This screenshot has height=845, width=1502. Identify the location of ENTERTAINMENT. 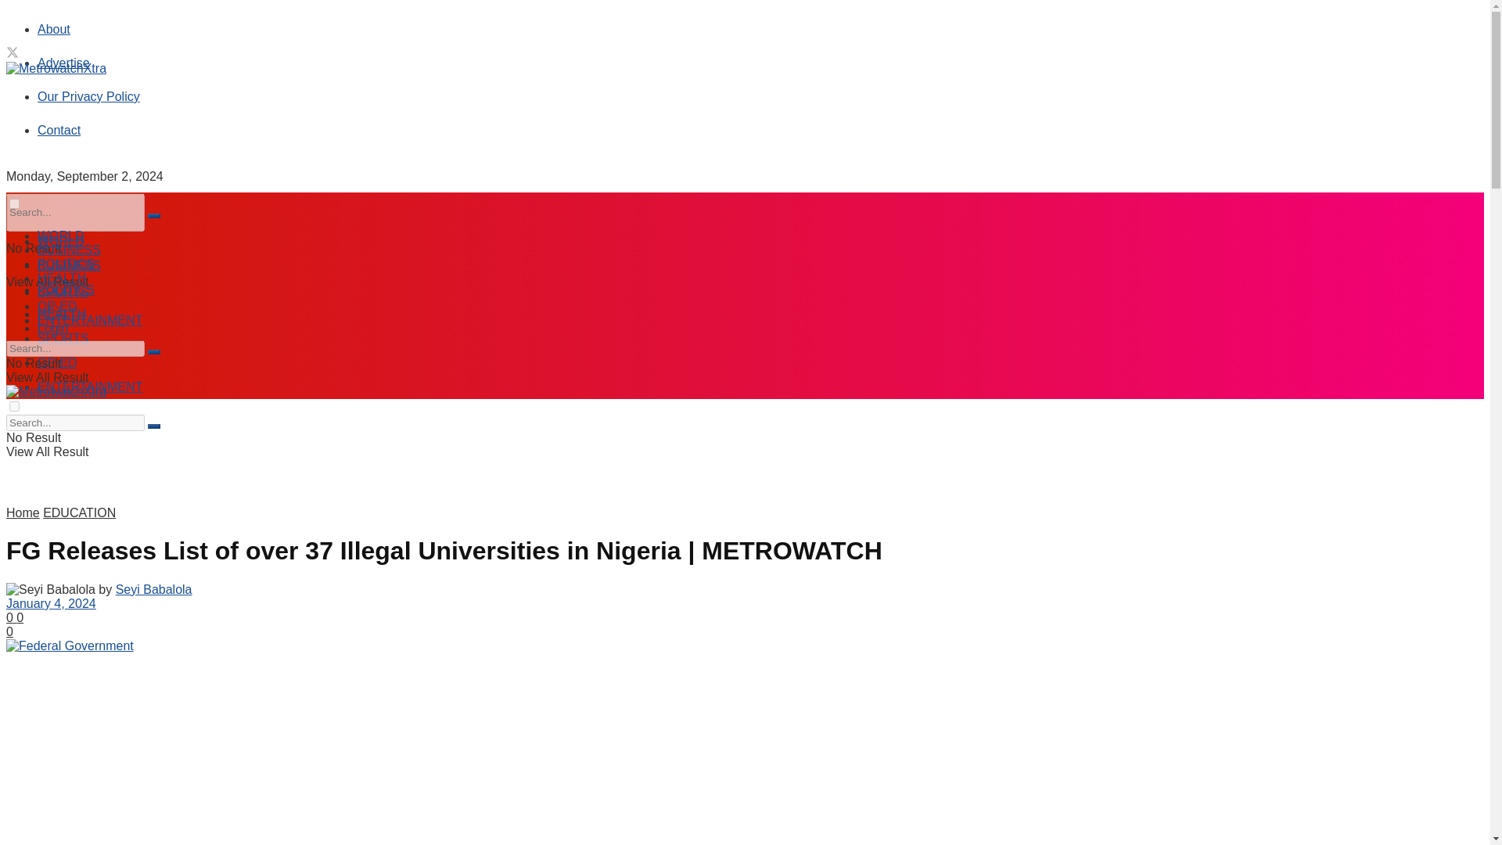
(90, 387).